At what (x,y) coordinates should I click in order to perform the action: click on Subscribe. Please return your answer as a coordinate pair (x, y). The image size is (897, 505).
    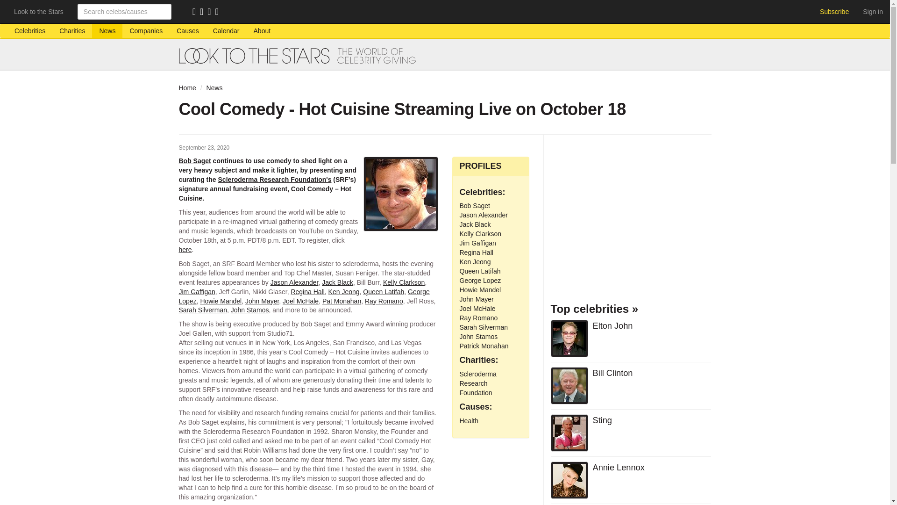
    Looking at the image, I should click on (834, 11).